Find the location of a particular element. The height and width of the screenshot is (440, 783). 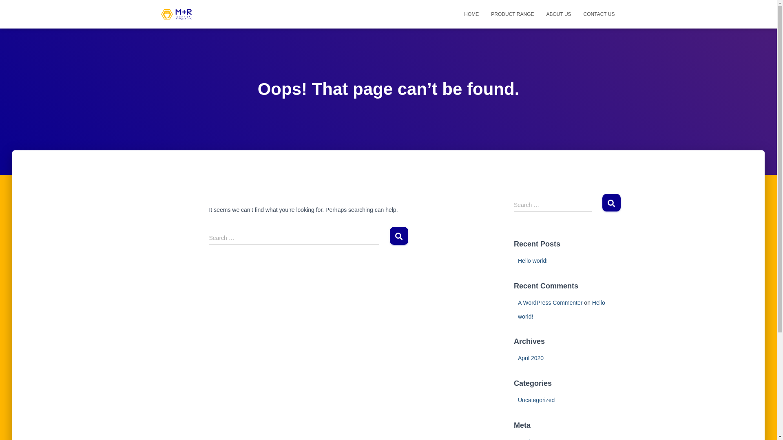

CONTACT US is located at coordinates (599, 14).